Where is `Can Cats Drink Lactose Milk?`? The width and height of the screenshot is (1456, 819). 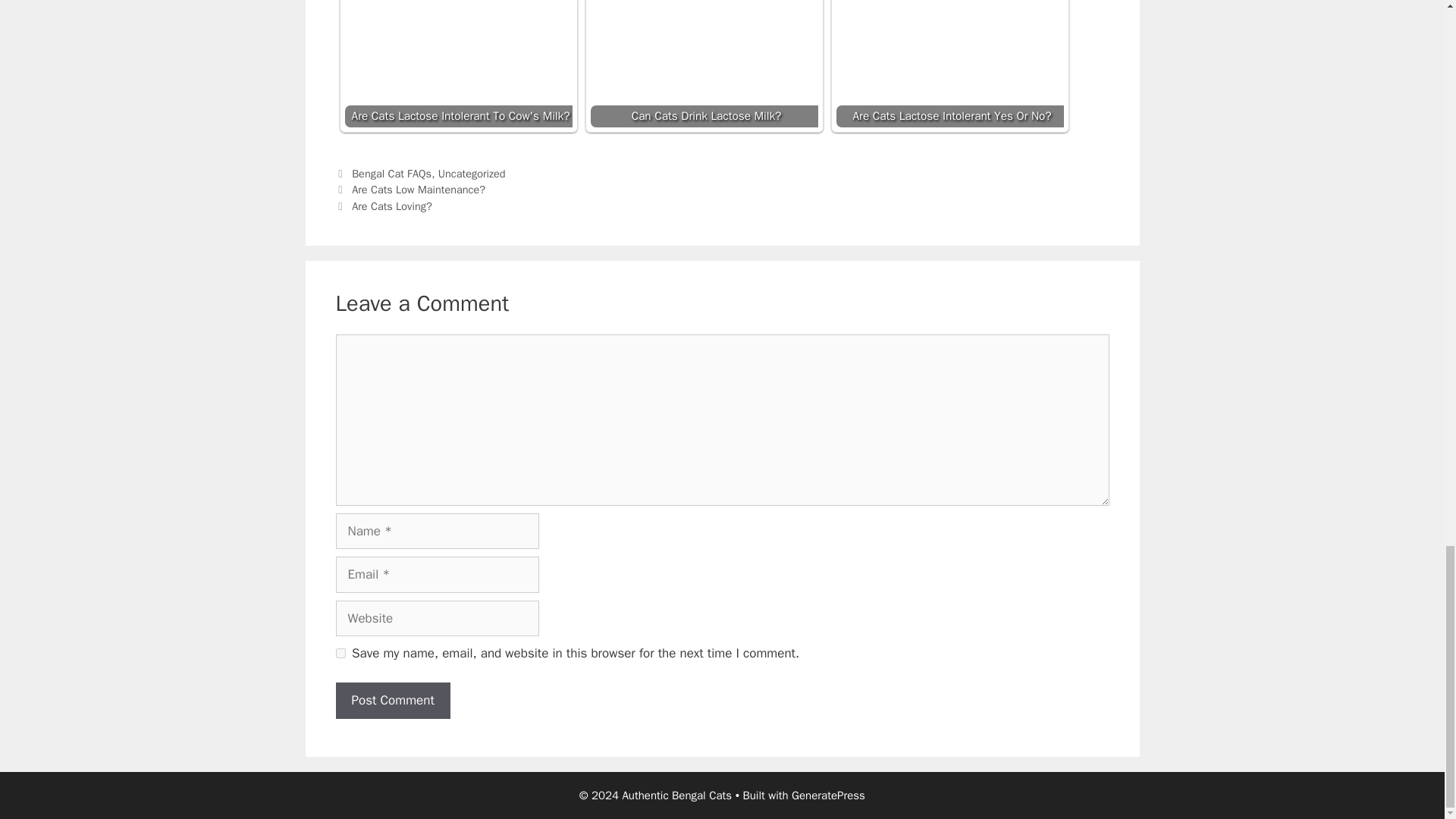
Can Cats Drink Lactose Milk? is located at coordinates (703, 64).